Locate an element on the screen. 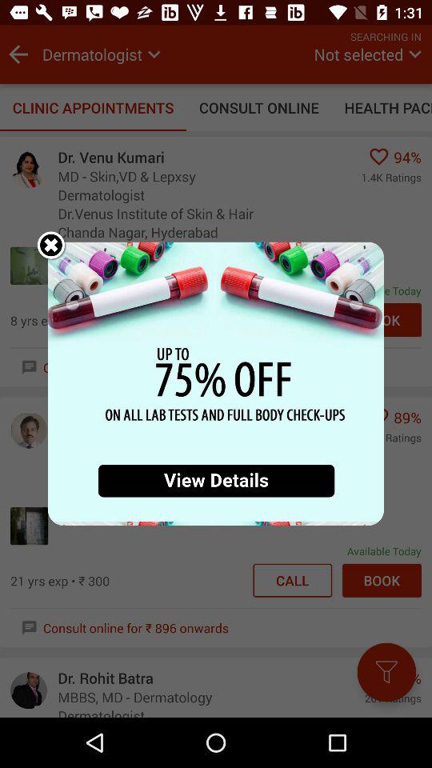  screen page is located at coordinates (216, 384).